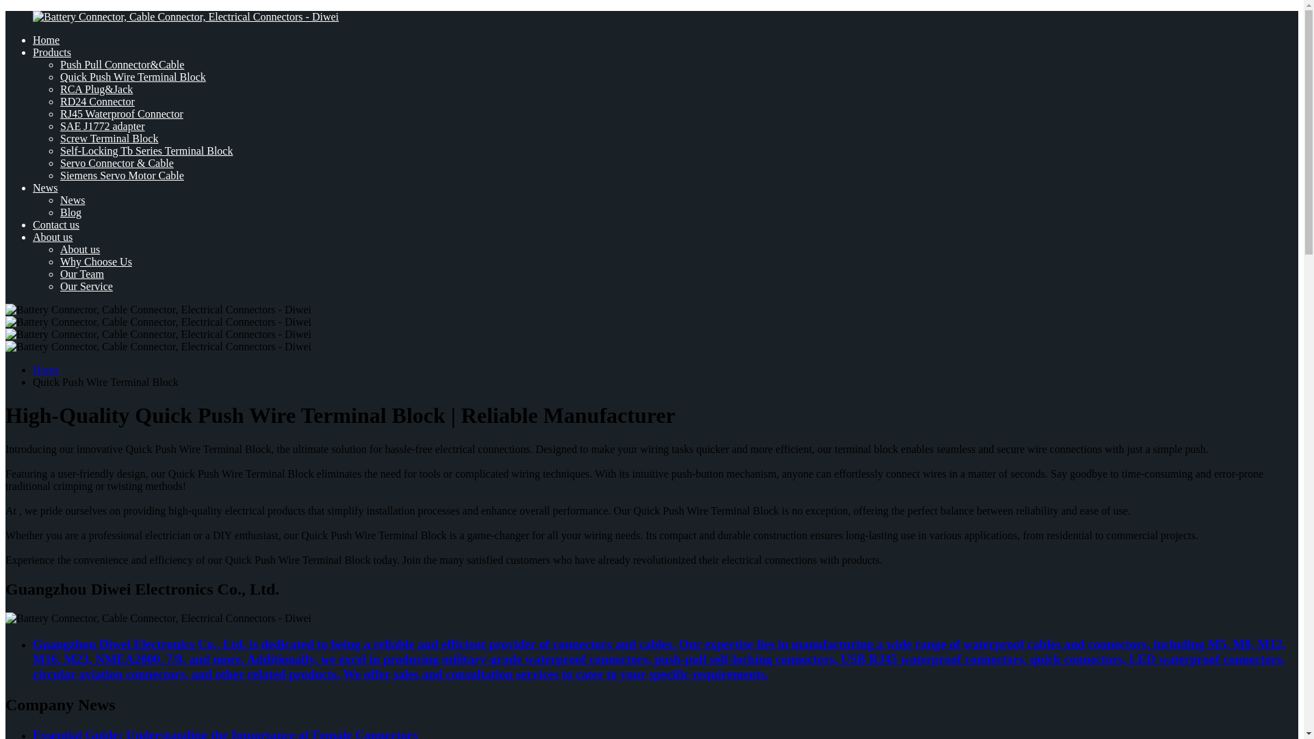 This screenshot has height=739, width=1314. What do you see at coordinates (122, 175) in the screenshot?
I see `Siemens Servo Motor Cable` at bounding box center [122, 175].